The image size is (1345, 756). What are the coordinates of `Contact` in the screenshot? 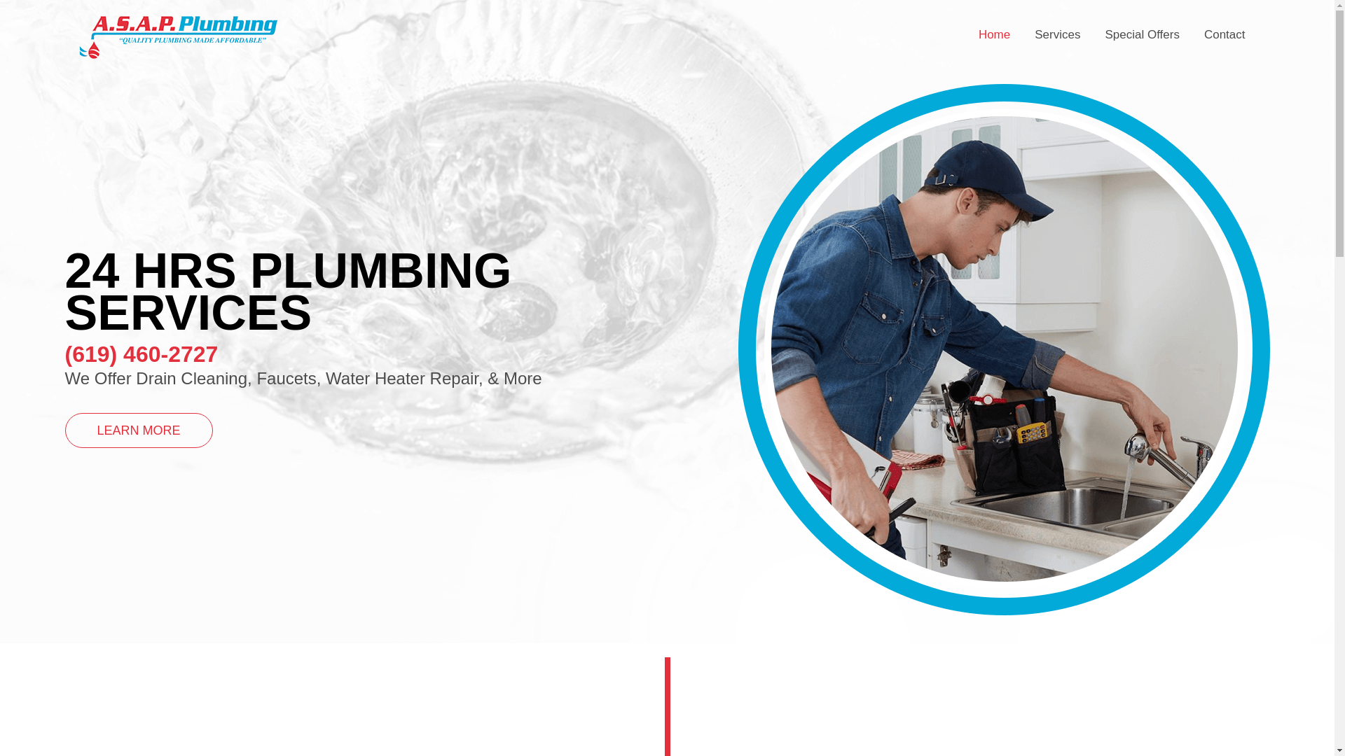 It's located at (1225, 34).